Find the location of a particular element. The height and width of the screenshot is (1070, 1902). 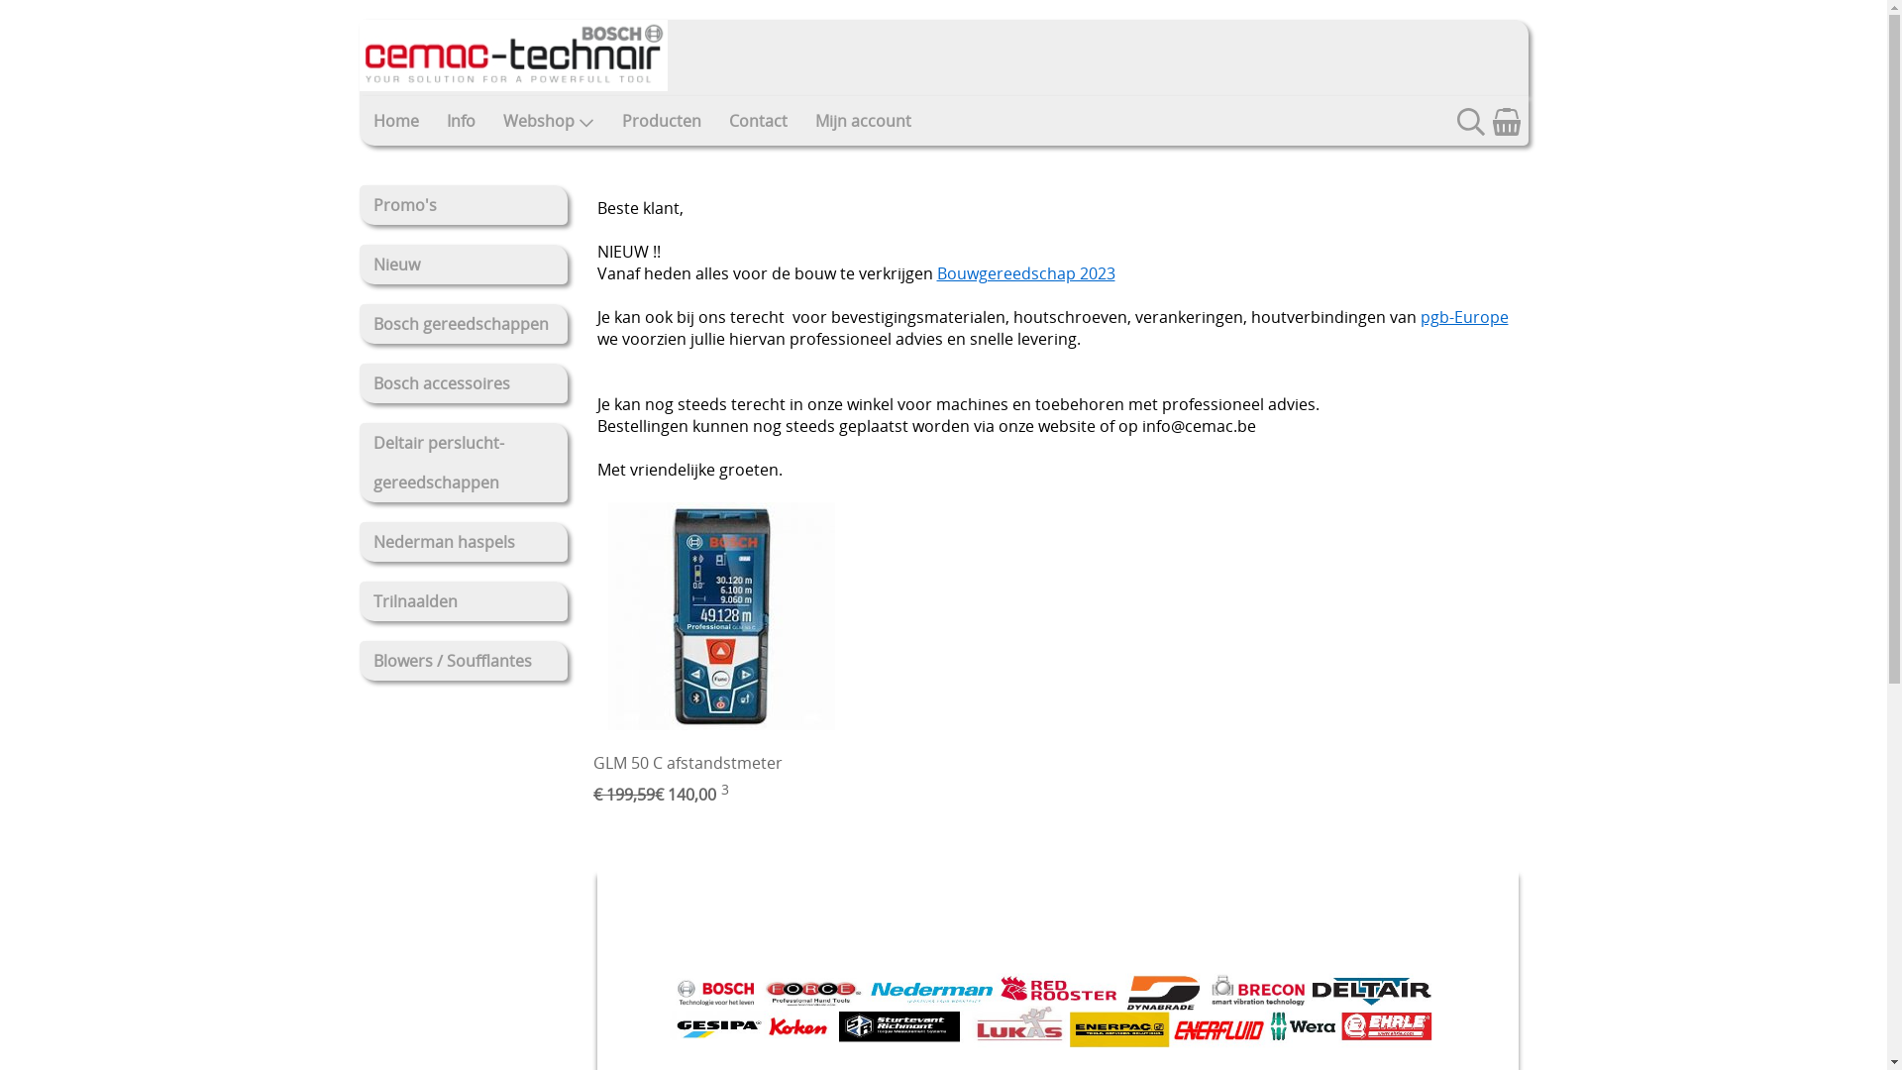

Info is located at coordinates (460, 121).